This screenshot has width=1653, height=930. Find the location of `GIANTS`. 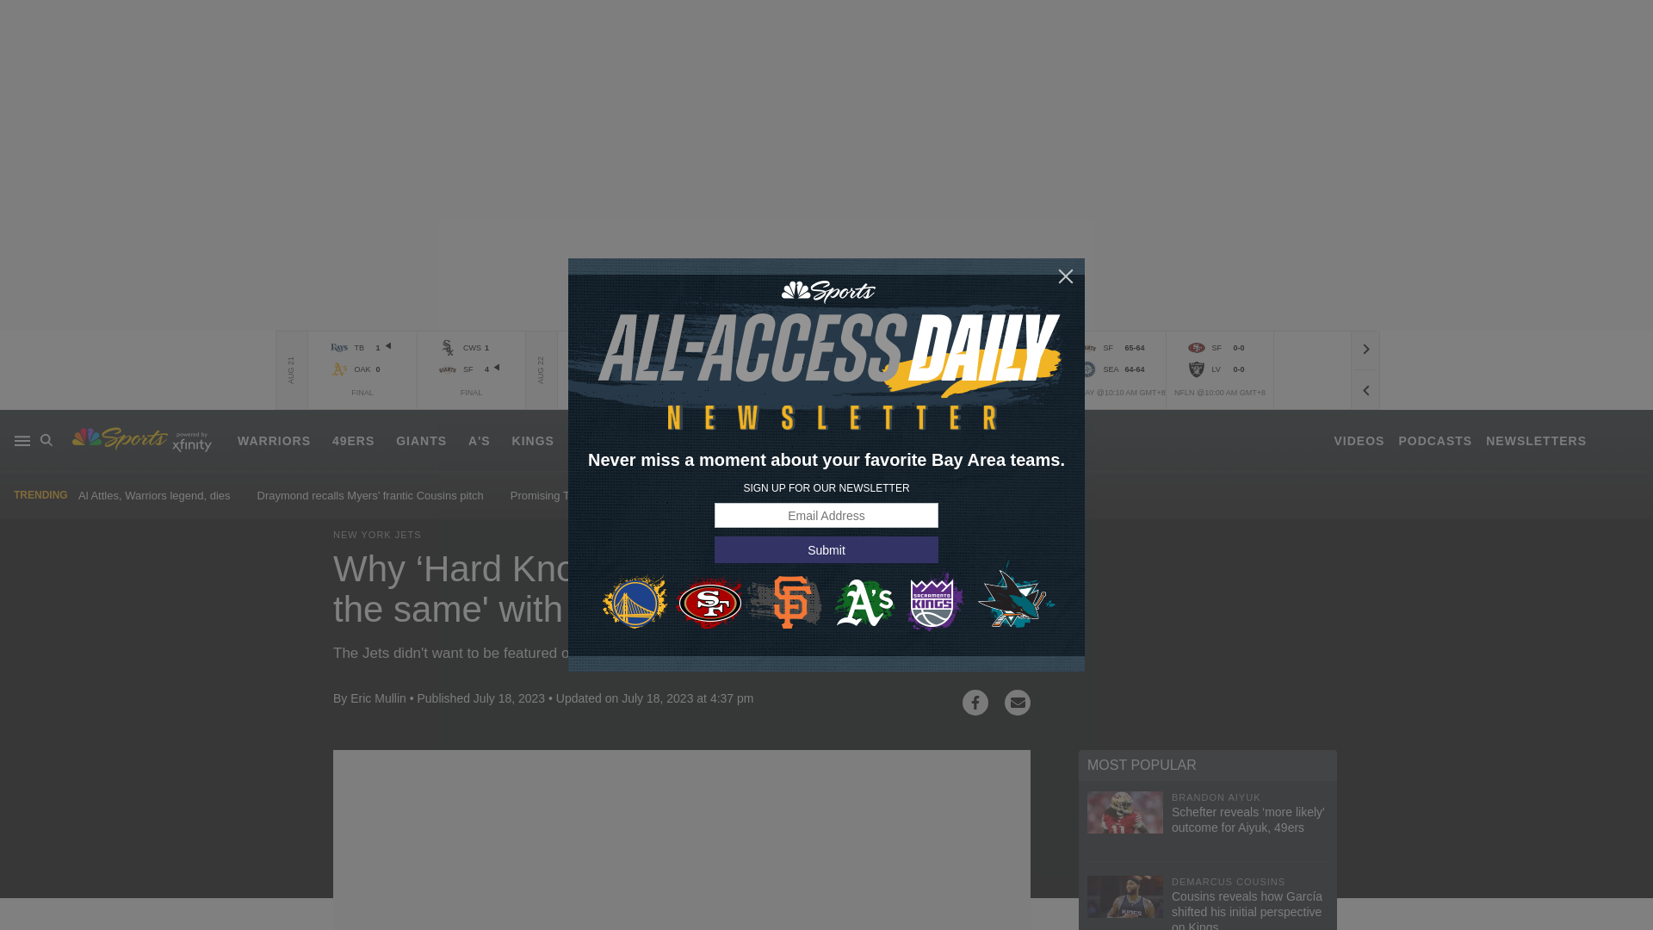

GIANTS is located at coordinates (421, 441).